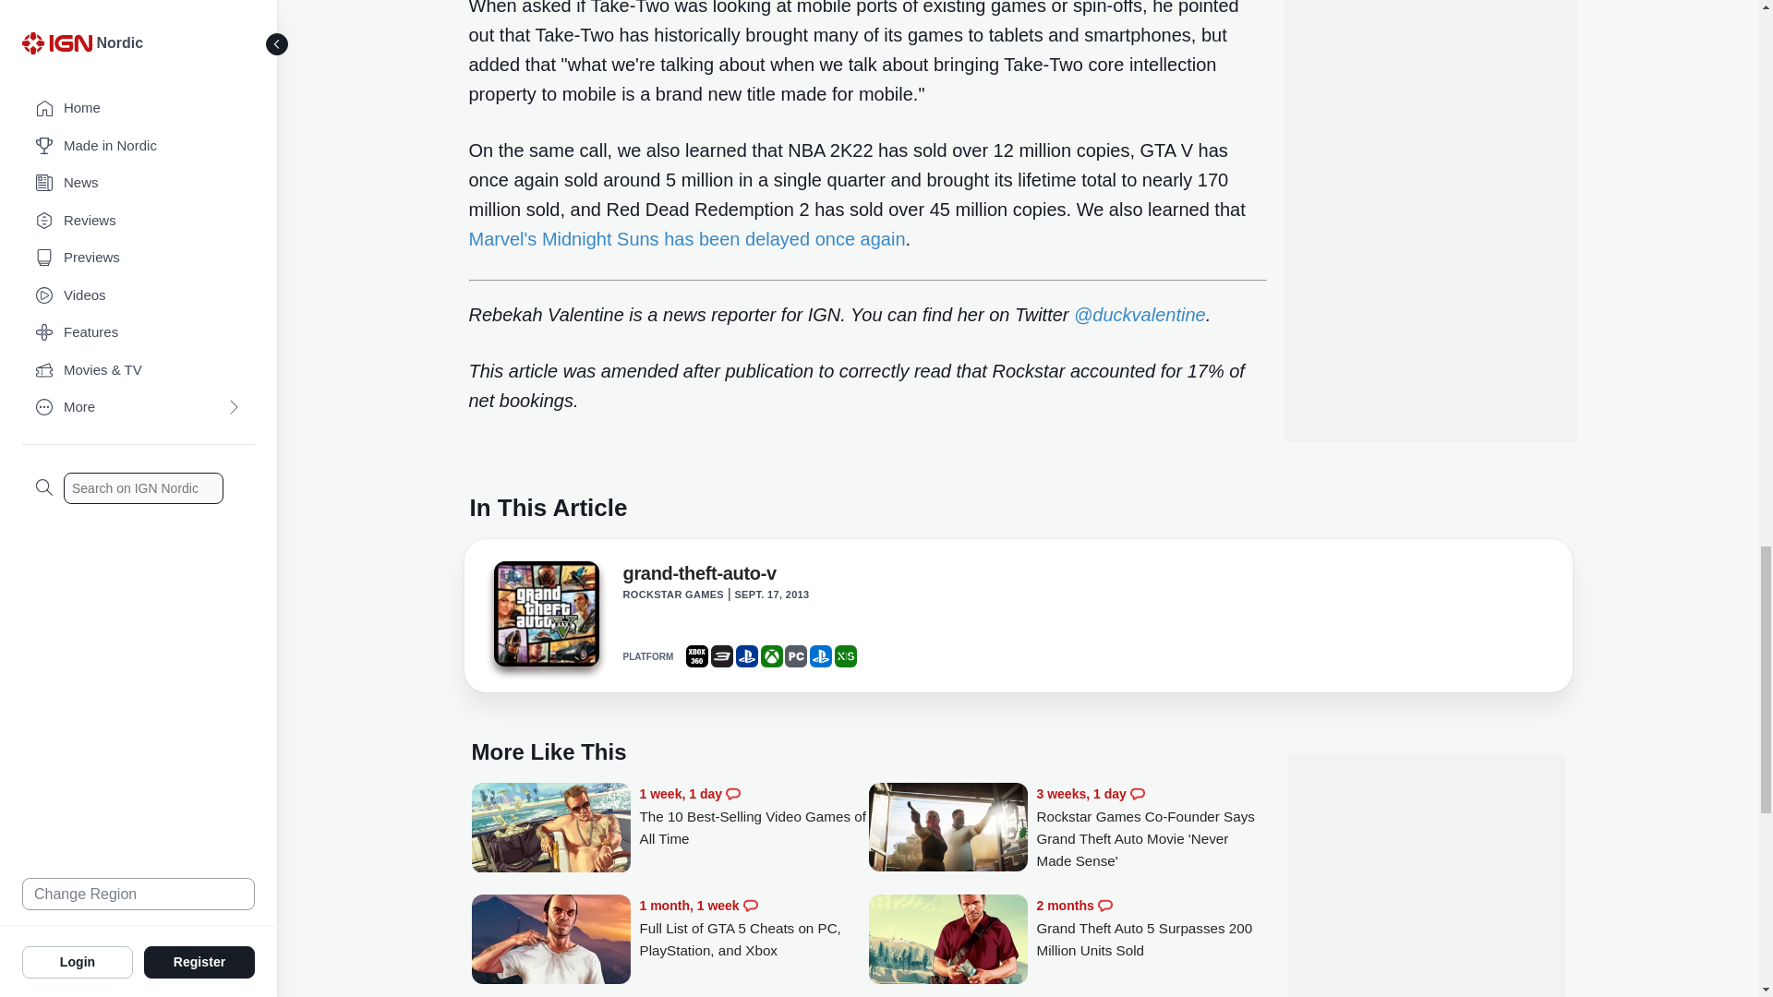 Image resolution: width=1773 pixels, height=997 pixels. I want to click on grand-theft-auto-v, so click(545, 619).